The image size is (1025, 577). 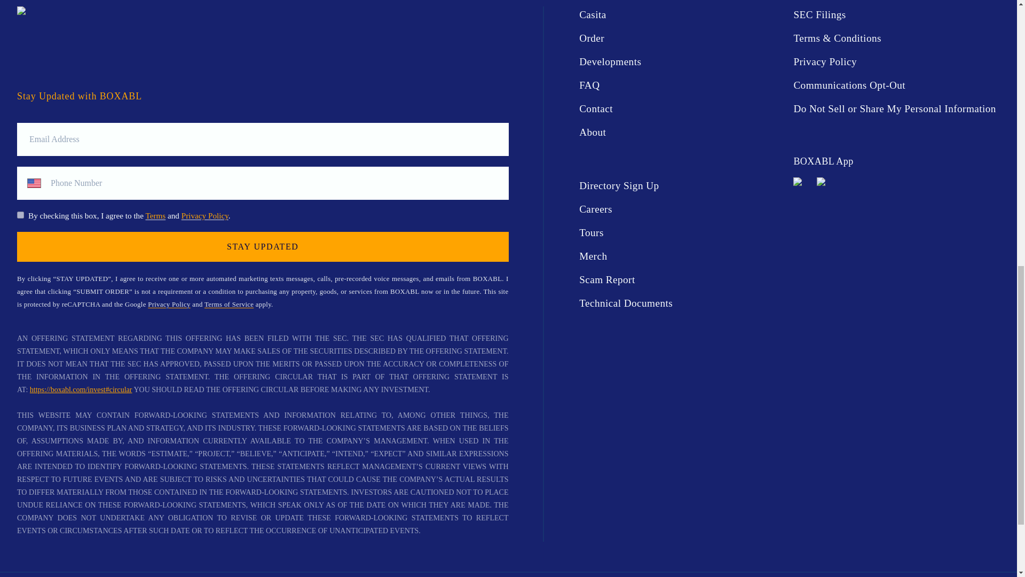 I want to click on Privacy Policy, so click(x=169, y=304).